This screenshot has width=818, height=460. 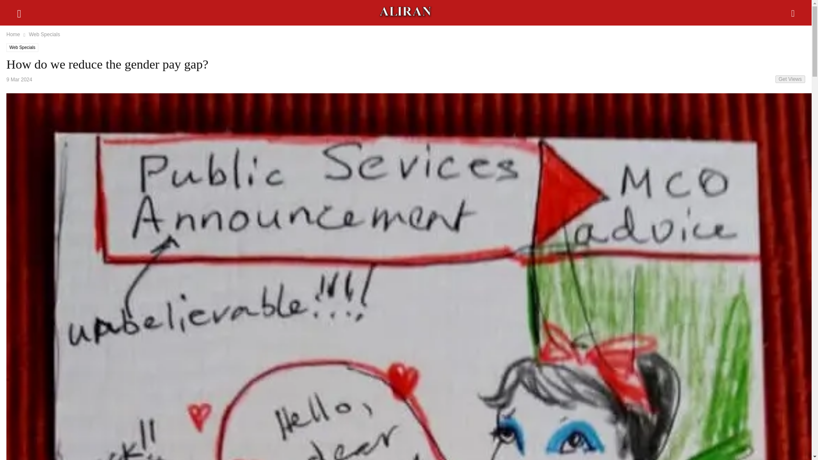 What do you see at coordinates (44, 34) in the screenshot?
I see `Web Specials` at bounding box center [44, 34].